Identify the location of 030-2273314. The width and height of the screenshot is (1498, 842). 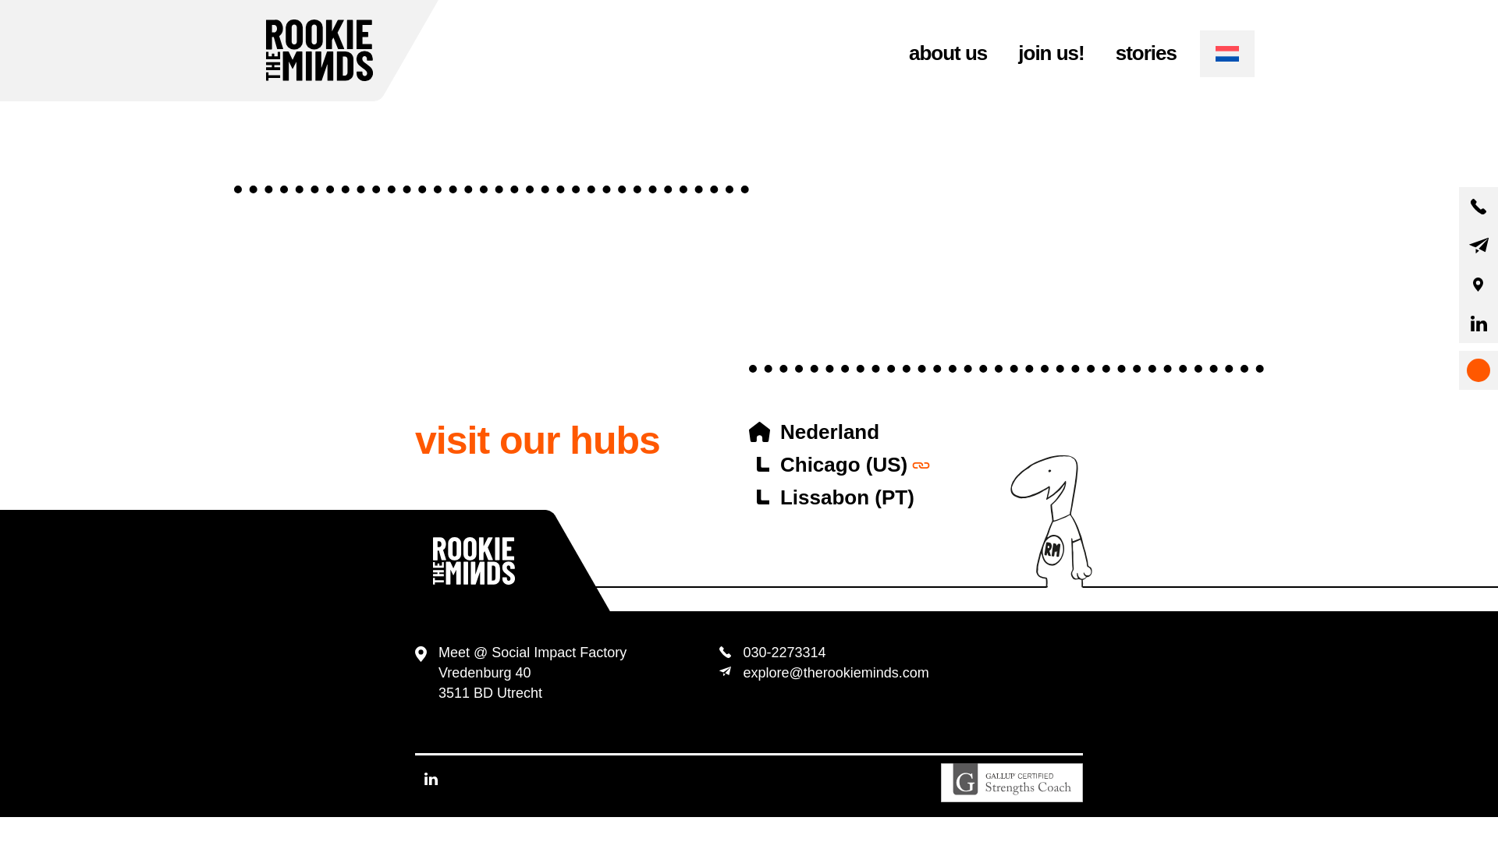
(783, 652).